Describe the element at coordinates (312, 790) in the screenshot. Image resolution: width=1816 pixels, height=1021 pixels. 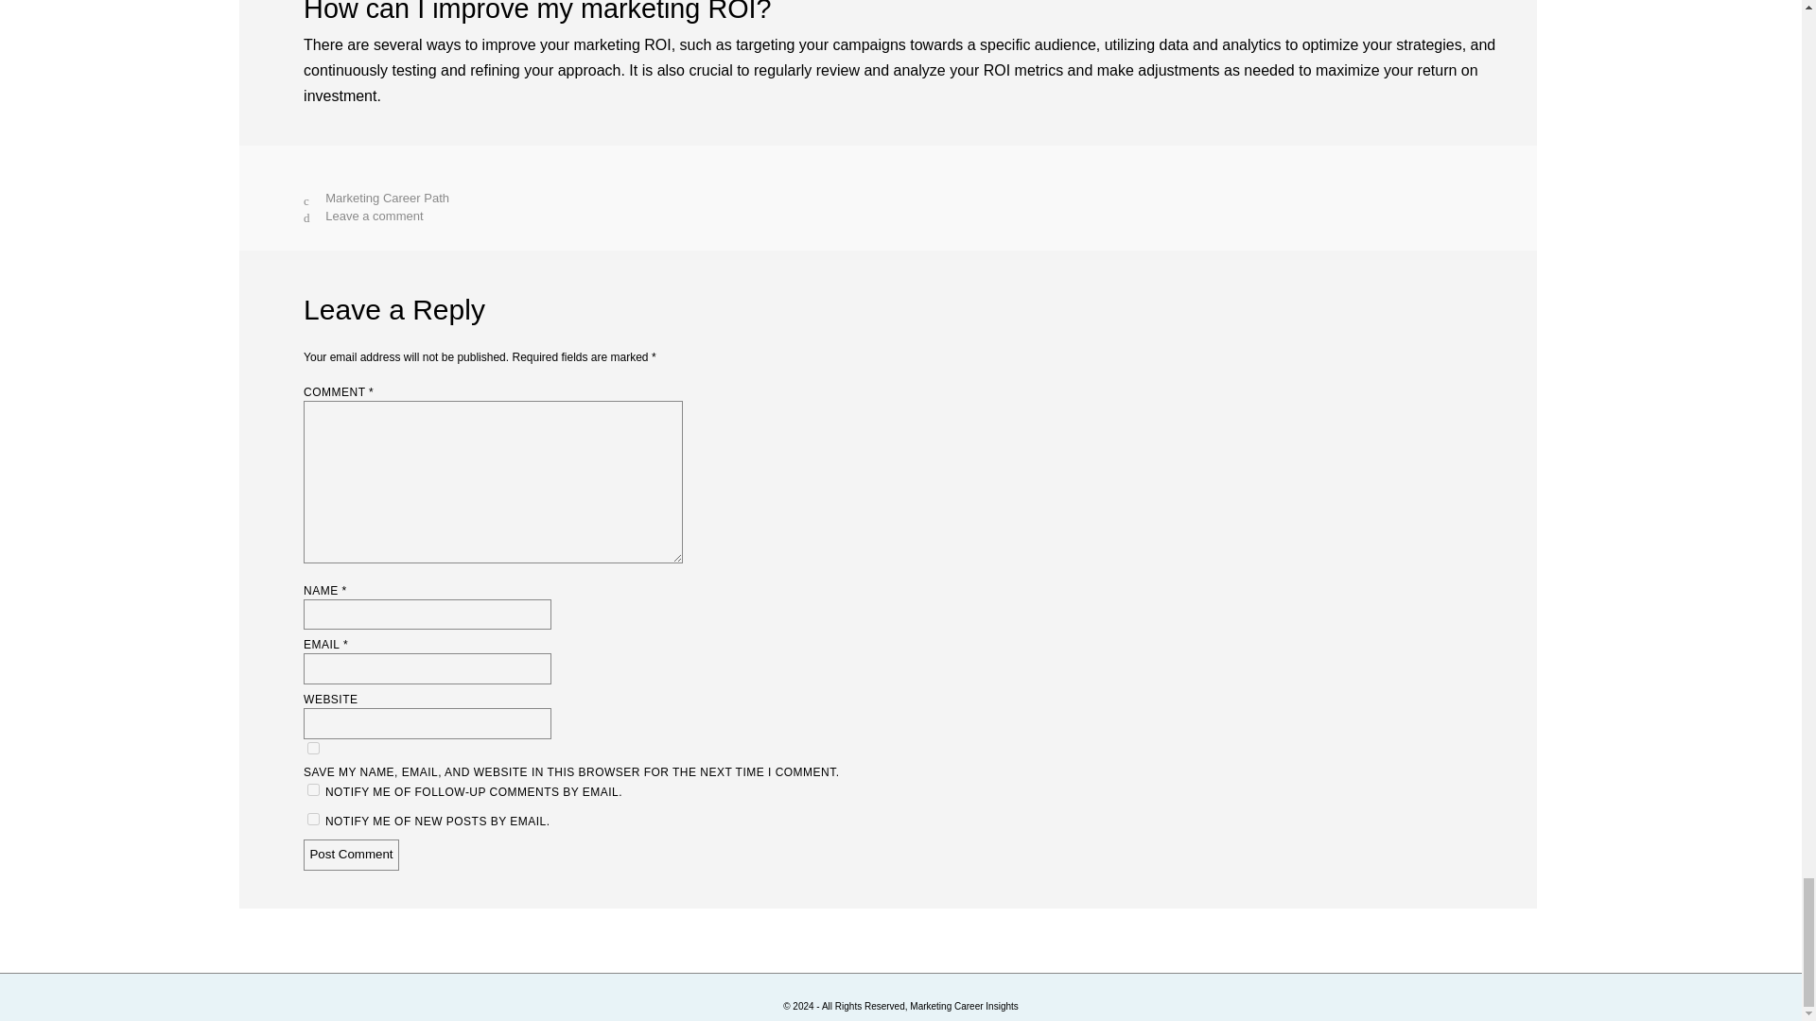
I see `subscribe` at that location.